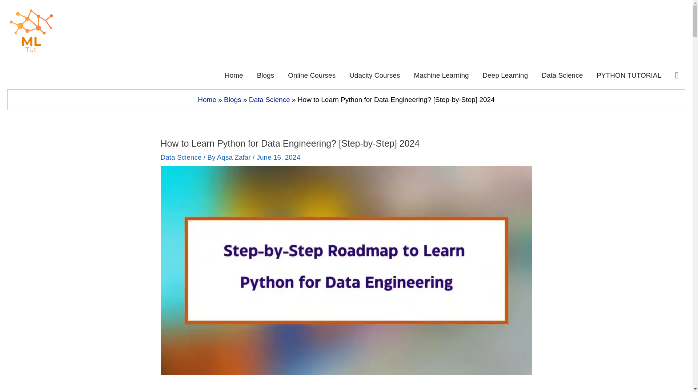 The width and height of the screenshot is (698, 392). What do you see at coordinates (234, 75) in the screenshot?
I see `Home` at bounding box center [234, 75].